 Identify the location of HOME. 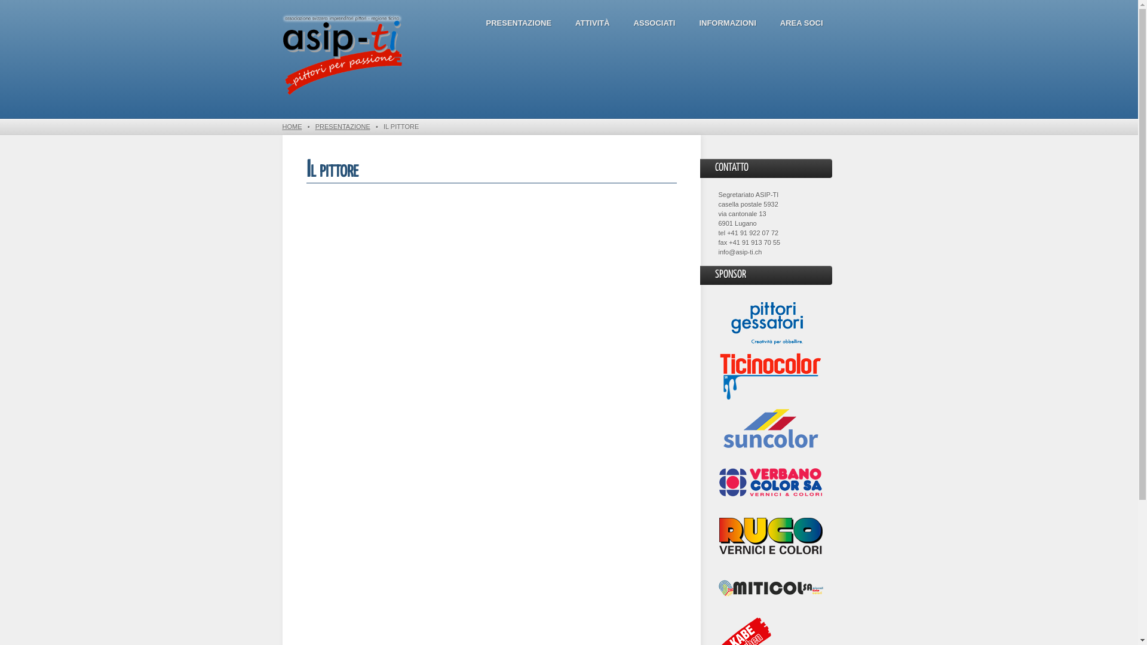
(292, 127).